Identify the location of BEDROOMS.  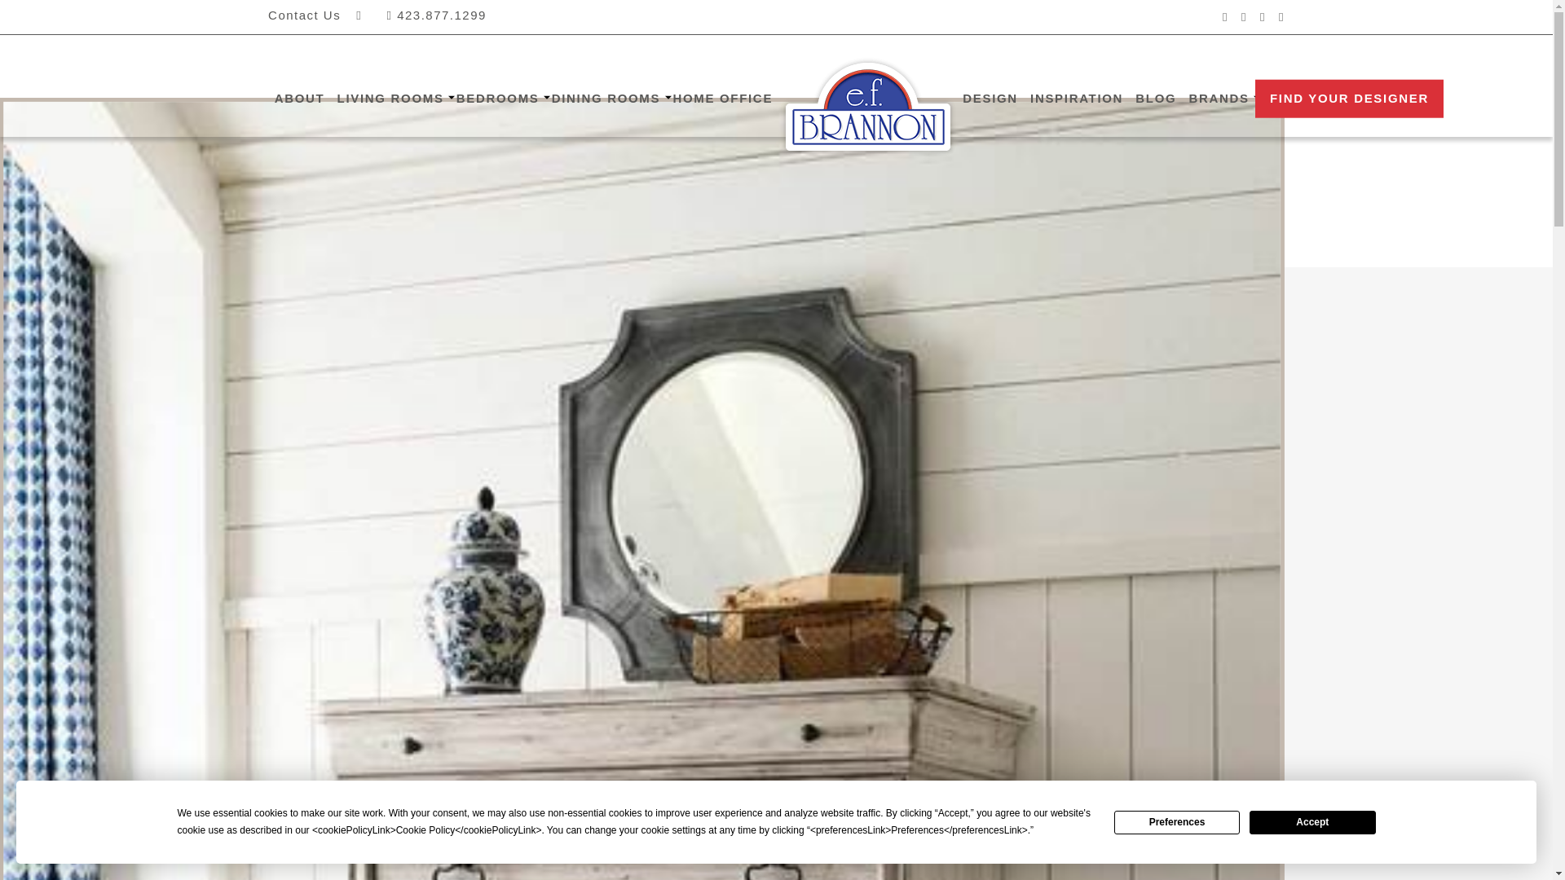
(497, 99).